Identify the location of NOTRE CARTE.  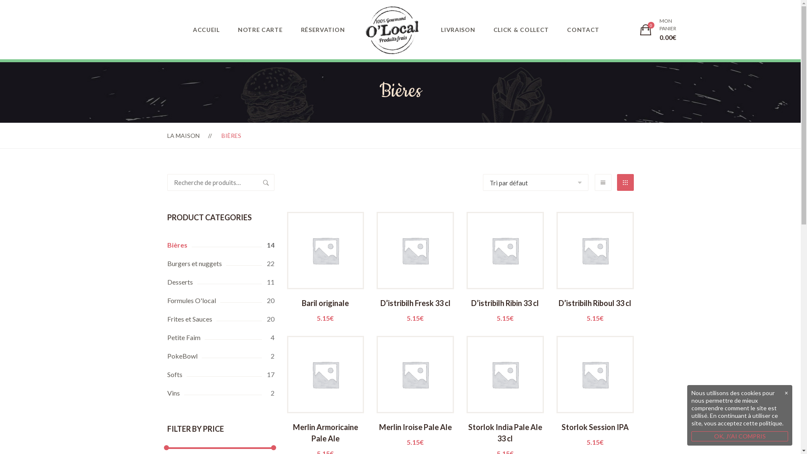
(261, 29).